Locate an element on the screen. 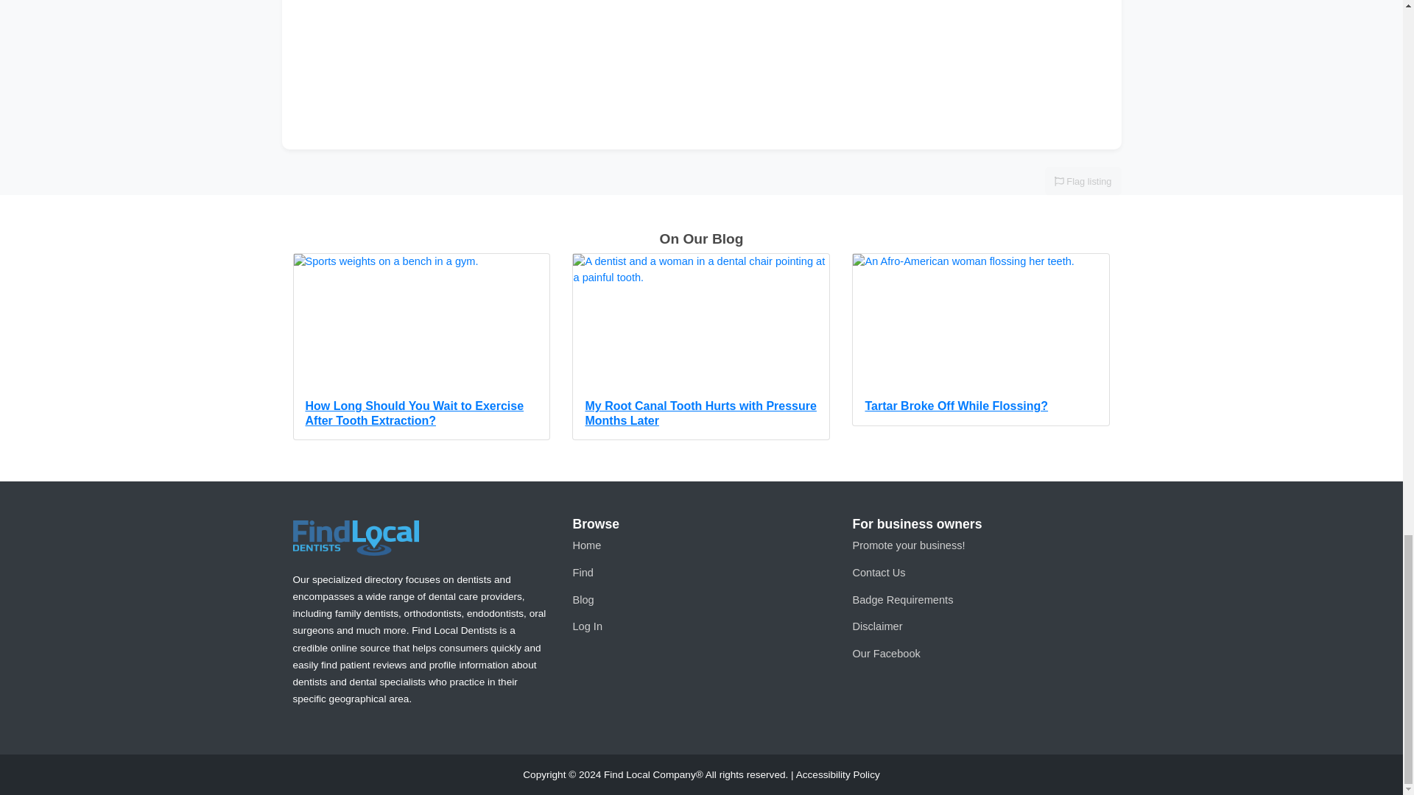 This screenshot has height=795, width=1414. Tartar Broke Off While Flossing? is located at coordinates (981, 339).